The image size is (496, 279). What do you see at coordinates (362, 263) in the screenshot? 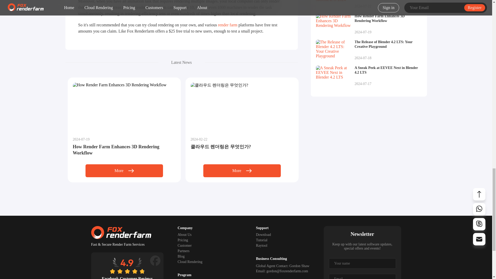
I see `Please fill out this field.` at bounding box center [362, 263].